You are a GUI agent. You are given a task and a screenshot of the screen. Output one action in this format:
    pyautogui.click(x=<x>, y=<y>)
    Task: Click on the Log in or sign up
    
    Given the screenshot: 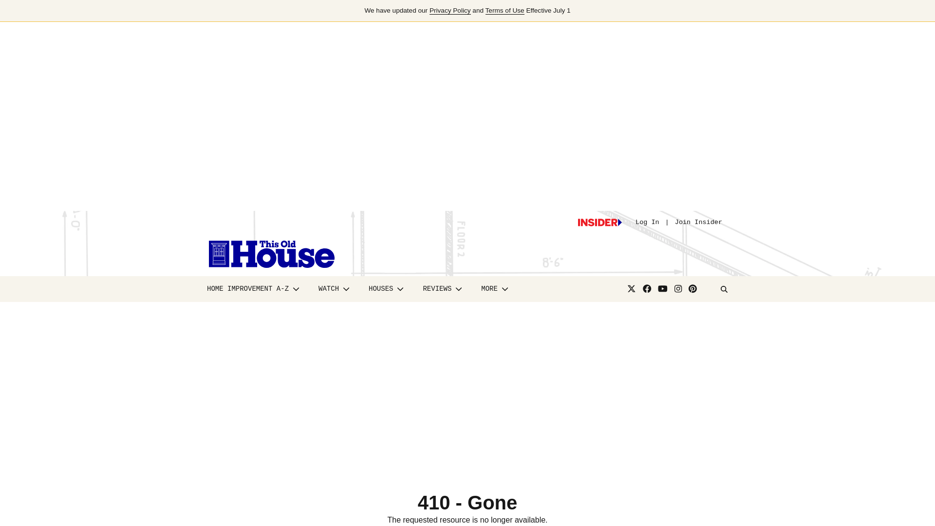 What is the action you would take?
    pyautogui.click(x=599, y=223)
    